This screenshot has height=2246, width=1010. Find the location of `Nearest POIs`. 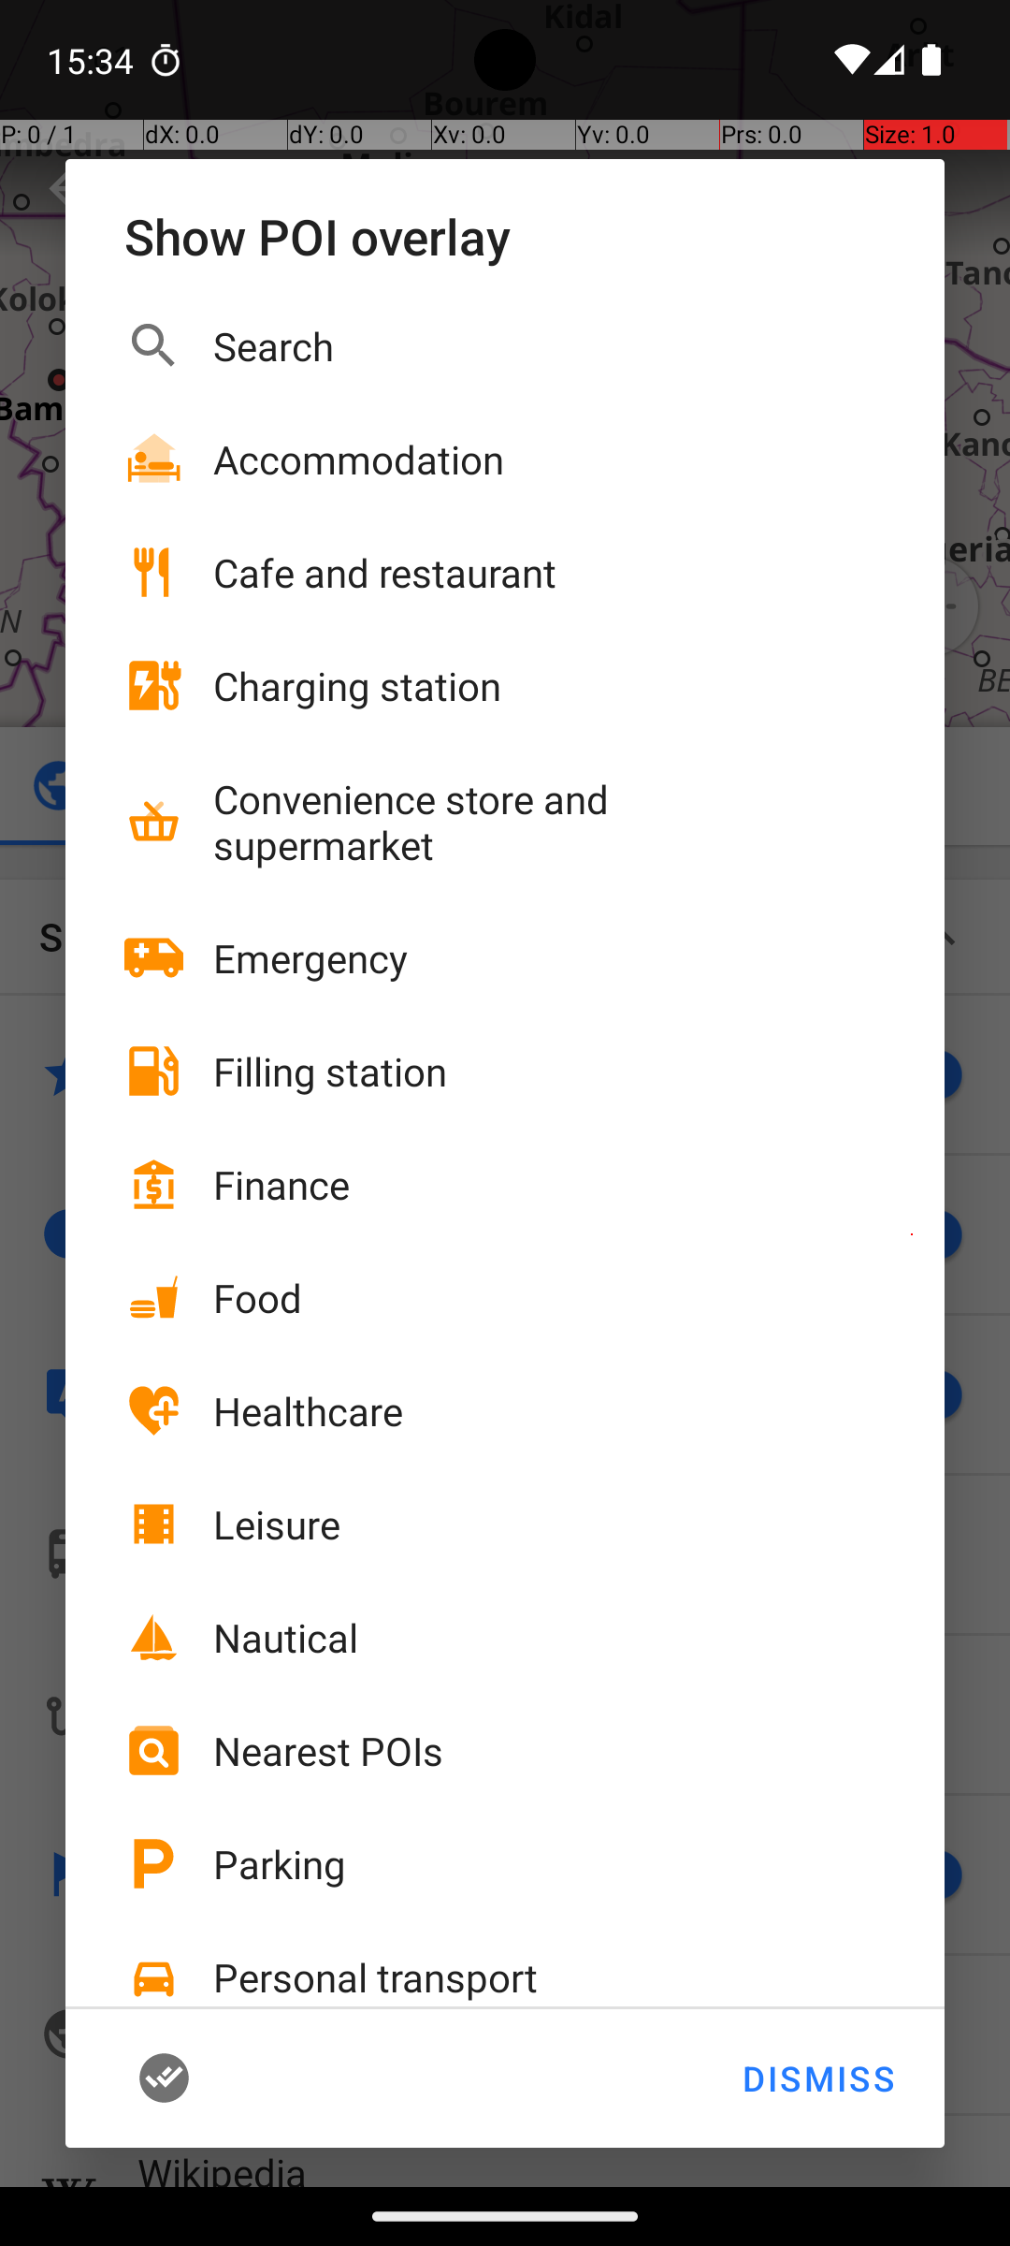

Nearest POIs is located at coordinates (328, 1750).